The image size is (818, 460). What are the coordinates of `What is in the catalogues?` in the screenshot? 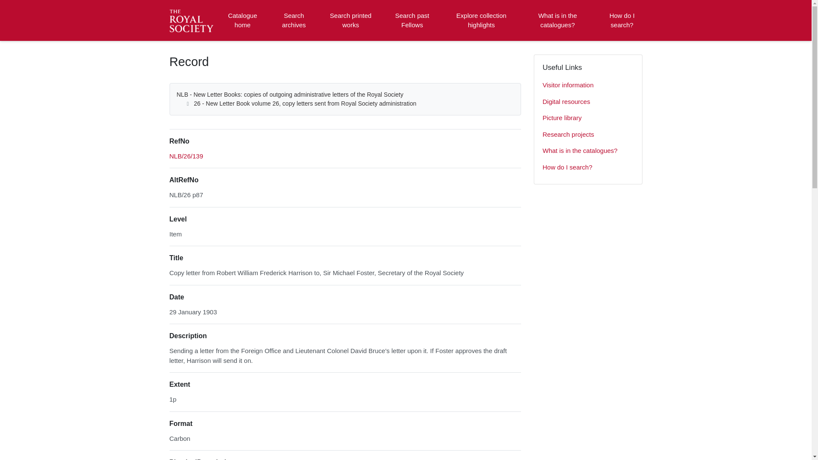 It's located at (588, 151).